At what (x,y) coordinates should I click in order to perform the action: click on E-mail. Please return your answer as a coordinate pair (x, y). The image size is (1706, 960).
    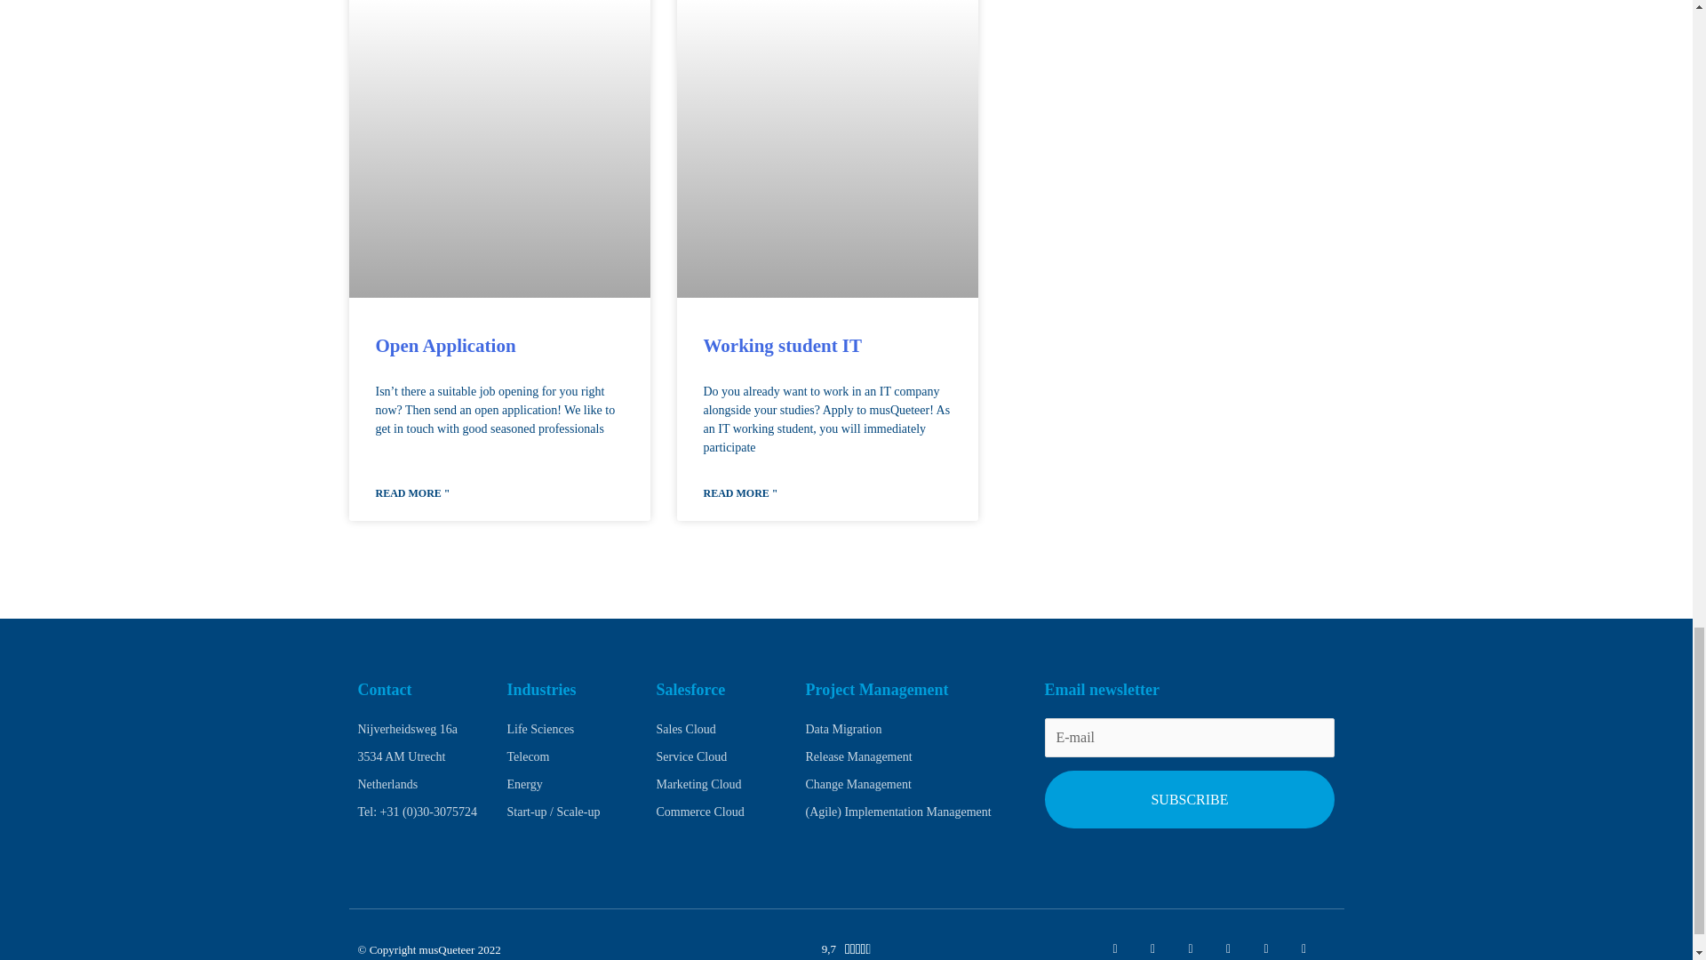
    Looking at the image, I should click on (1190, 738).